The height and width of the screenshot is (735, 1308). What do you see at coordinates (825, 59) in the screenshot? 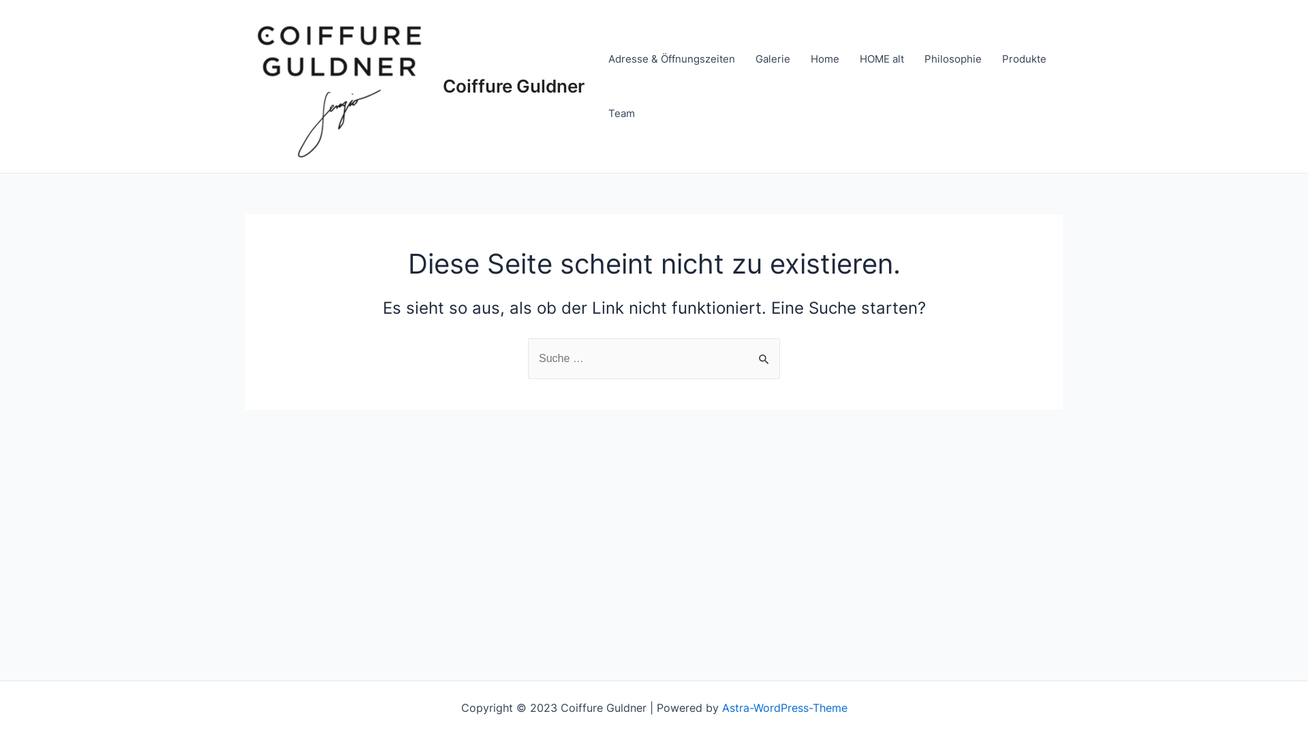
I see `Home` at bounding box center [825, 59].